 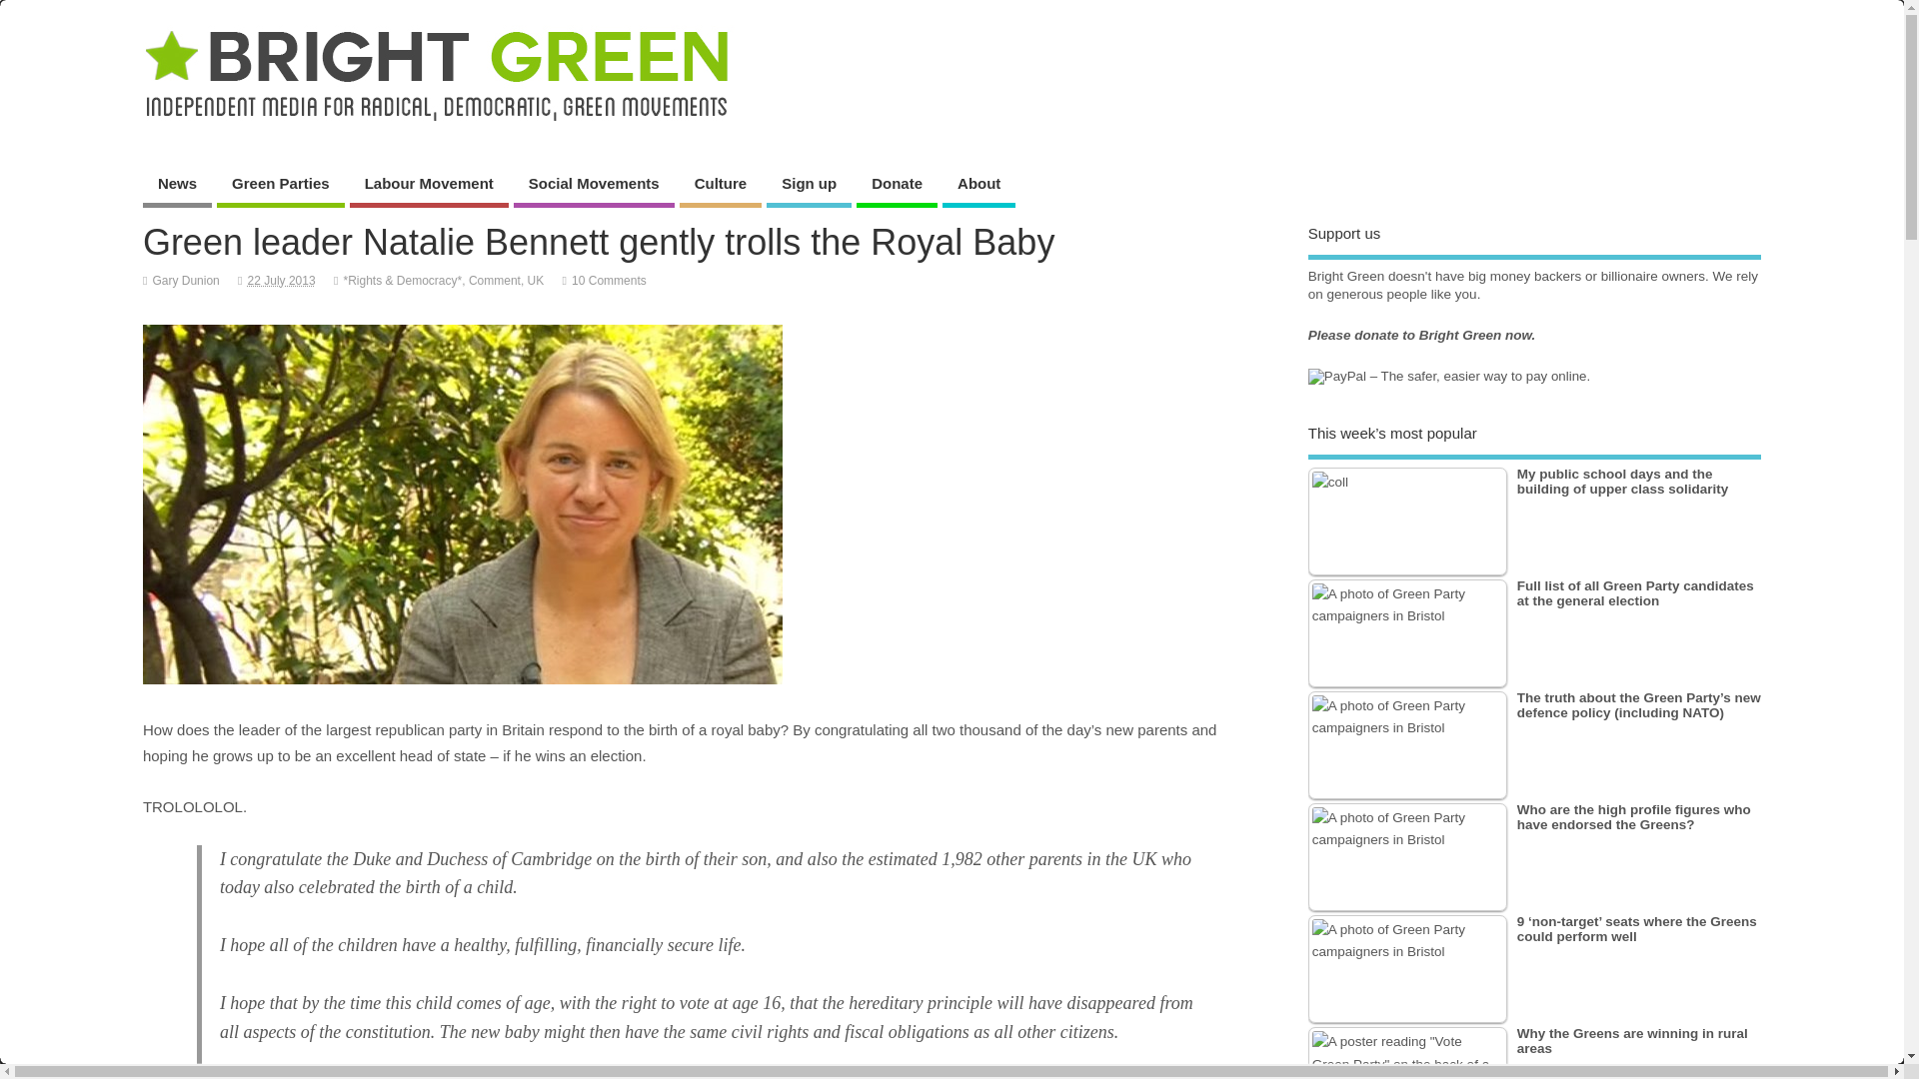 What do you see at coordinates (809, 186) in the screenshot?
I see `Sign up` at bounding box center [809, 186].